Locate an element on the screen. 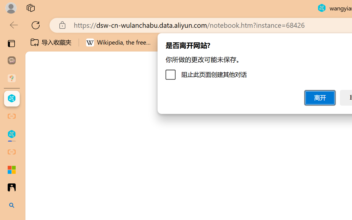 The height and width of the screenshot is (220, 352). Explorer (Ctrl+Shift+E) is located at coordinates (37, 119).